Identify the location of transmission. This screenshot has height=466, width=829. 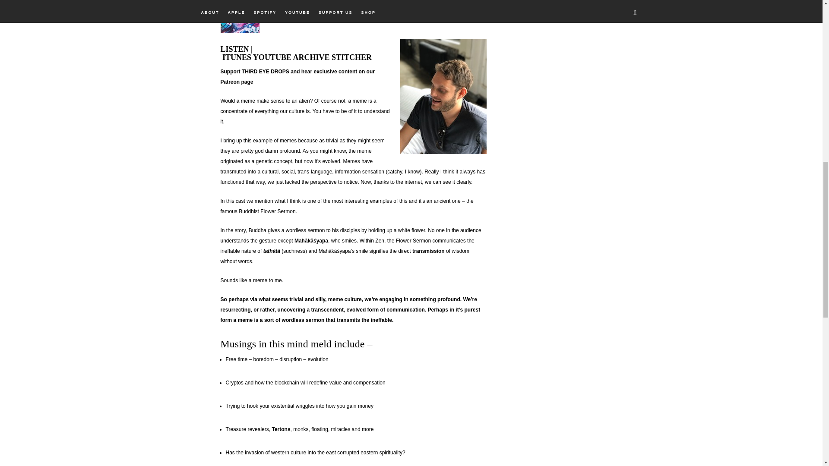
(428, 251).